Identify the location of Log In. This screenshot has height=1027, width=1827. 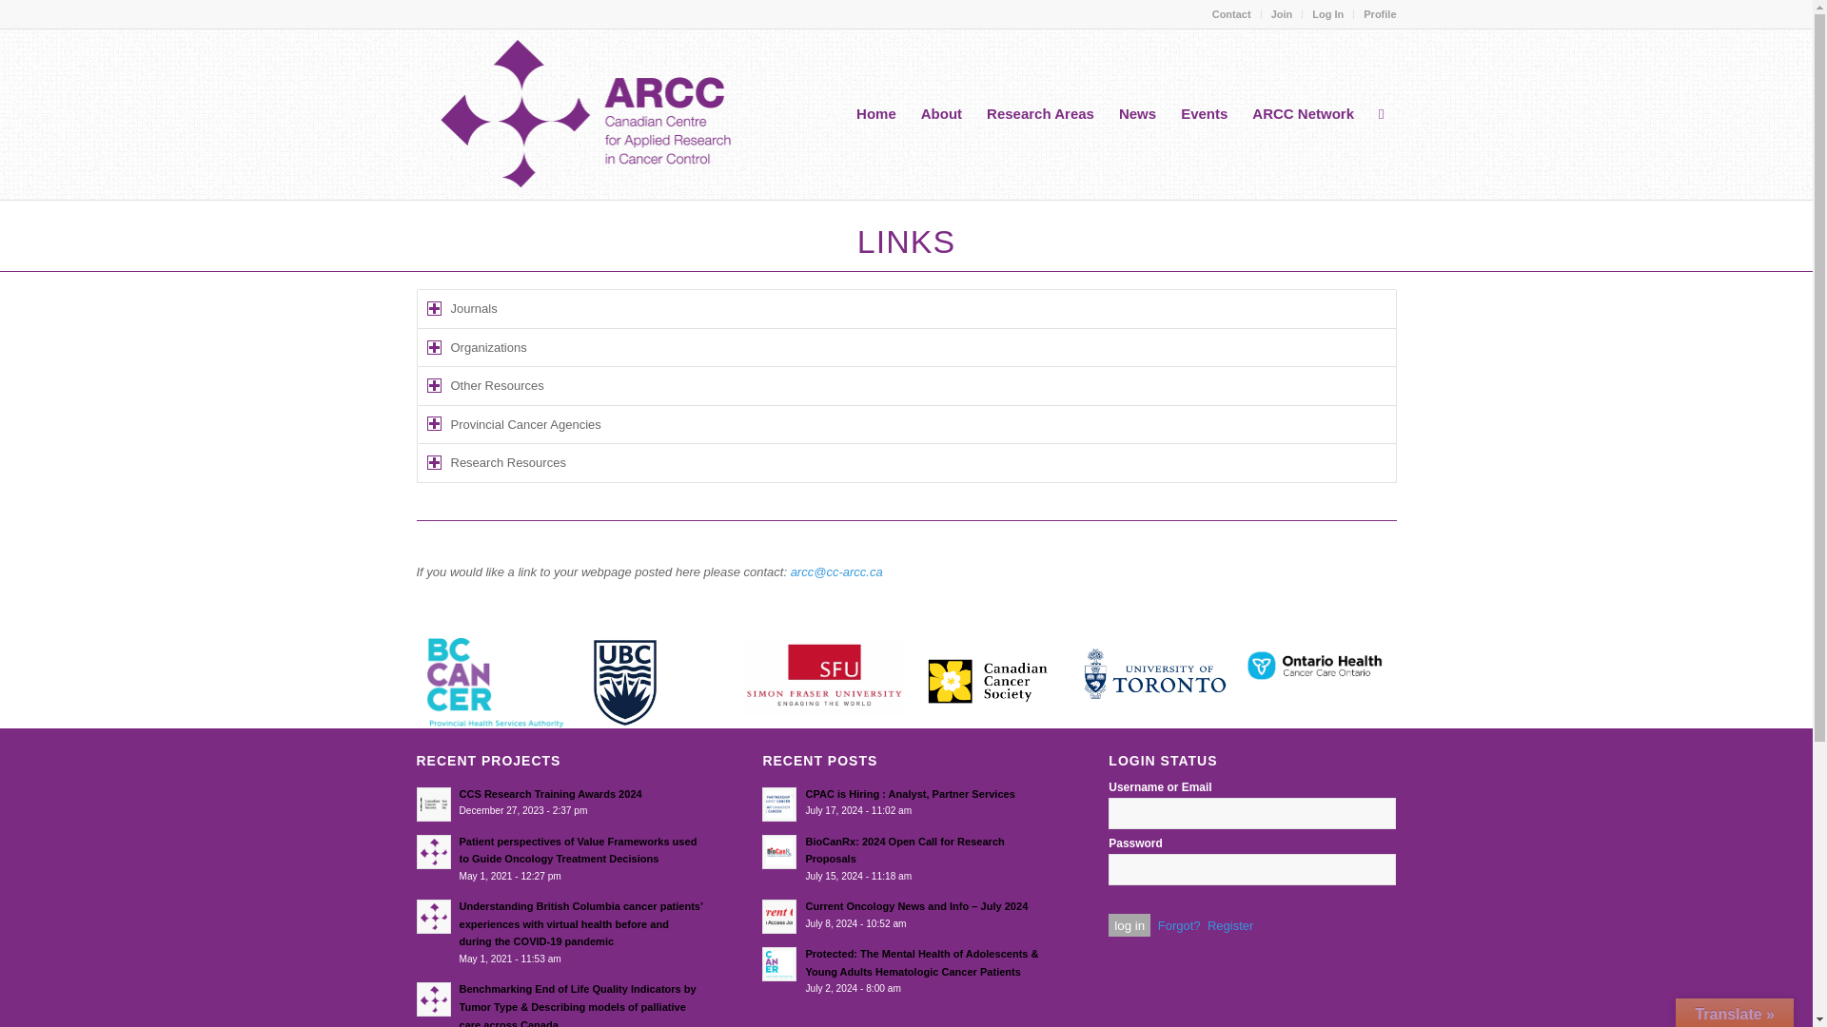
(1326, 14).